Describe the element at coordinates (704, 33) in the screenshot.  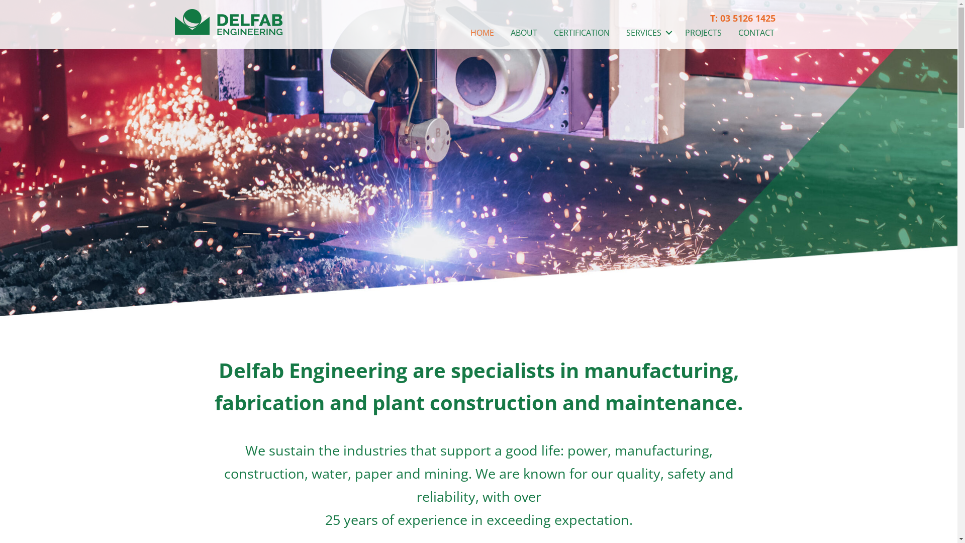
I see `PROJECTS` at that location.